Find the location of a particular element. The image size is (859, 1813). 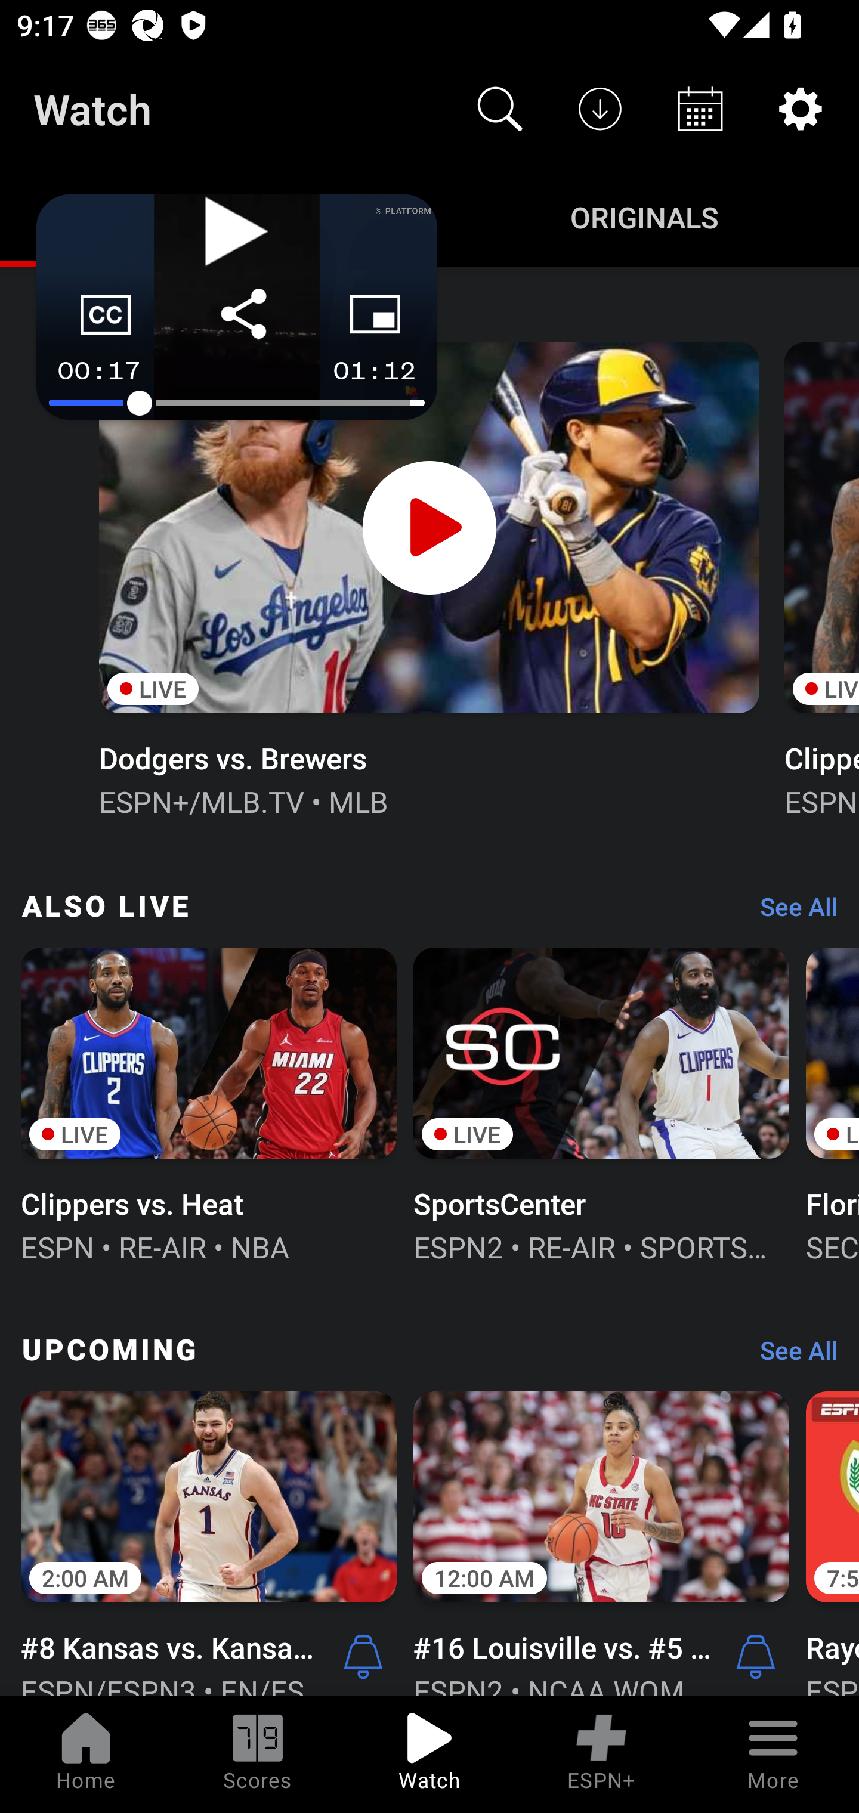

LIVE SportsCenter ESPN2 • RE-AIR • SPORTSCENTER is located at coordinates (601, 1103).